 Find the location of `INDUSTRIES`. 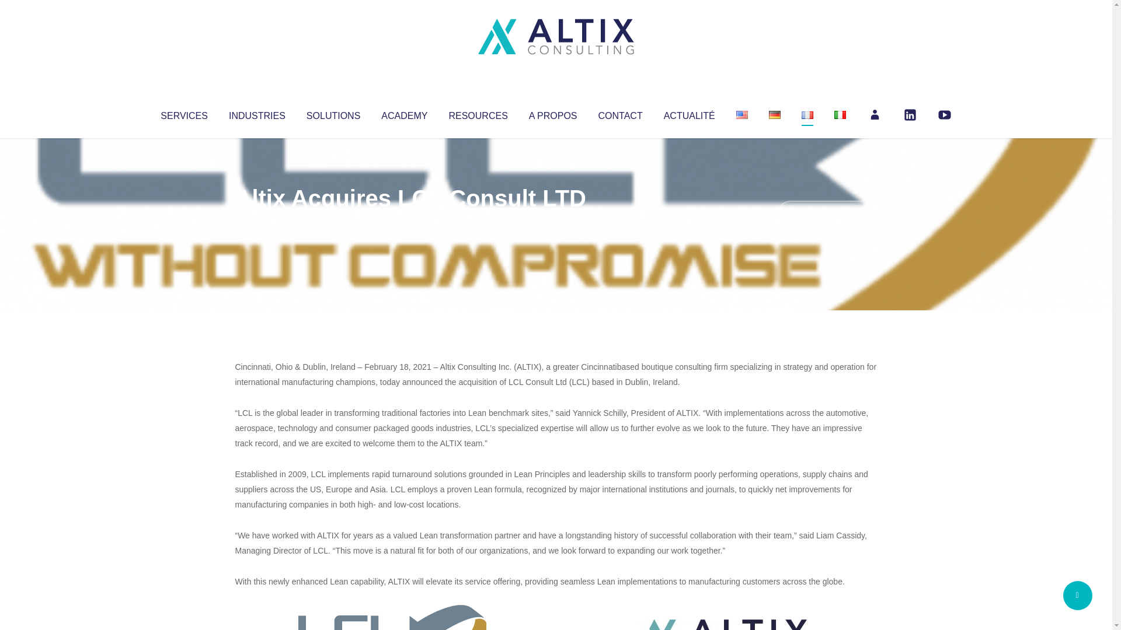

INDUSTRIES is located at coordinates (257, 113).